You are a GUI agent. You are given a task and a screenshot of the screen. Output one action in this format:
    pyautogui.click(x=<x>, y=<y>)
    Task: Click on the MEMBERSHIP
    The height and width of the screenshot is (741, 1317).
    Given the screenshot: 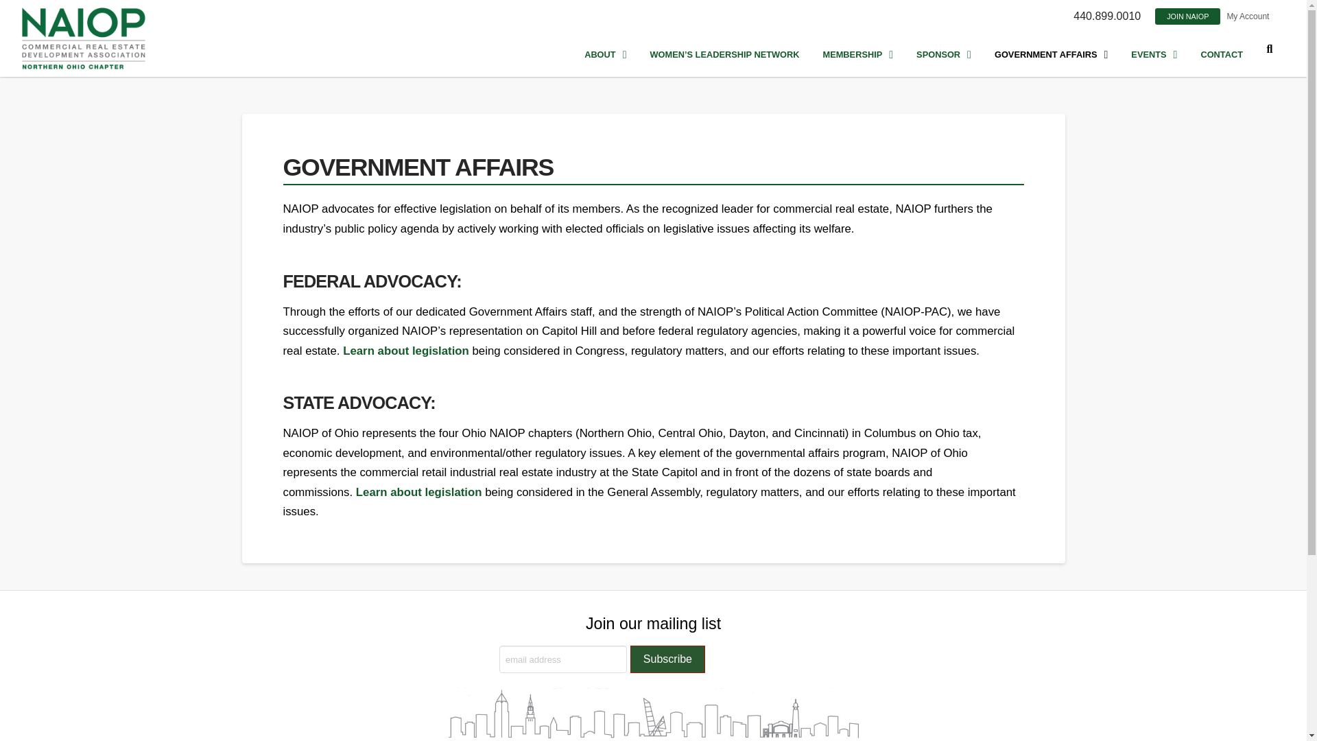 What is the action you would take?
    pyautogui.click(x=858, y=55)
    